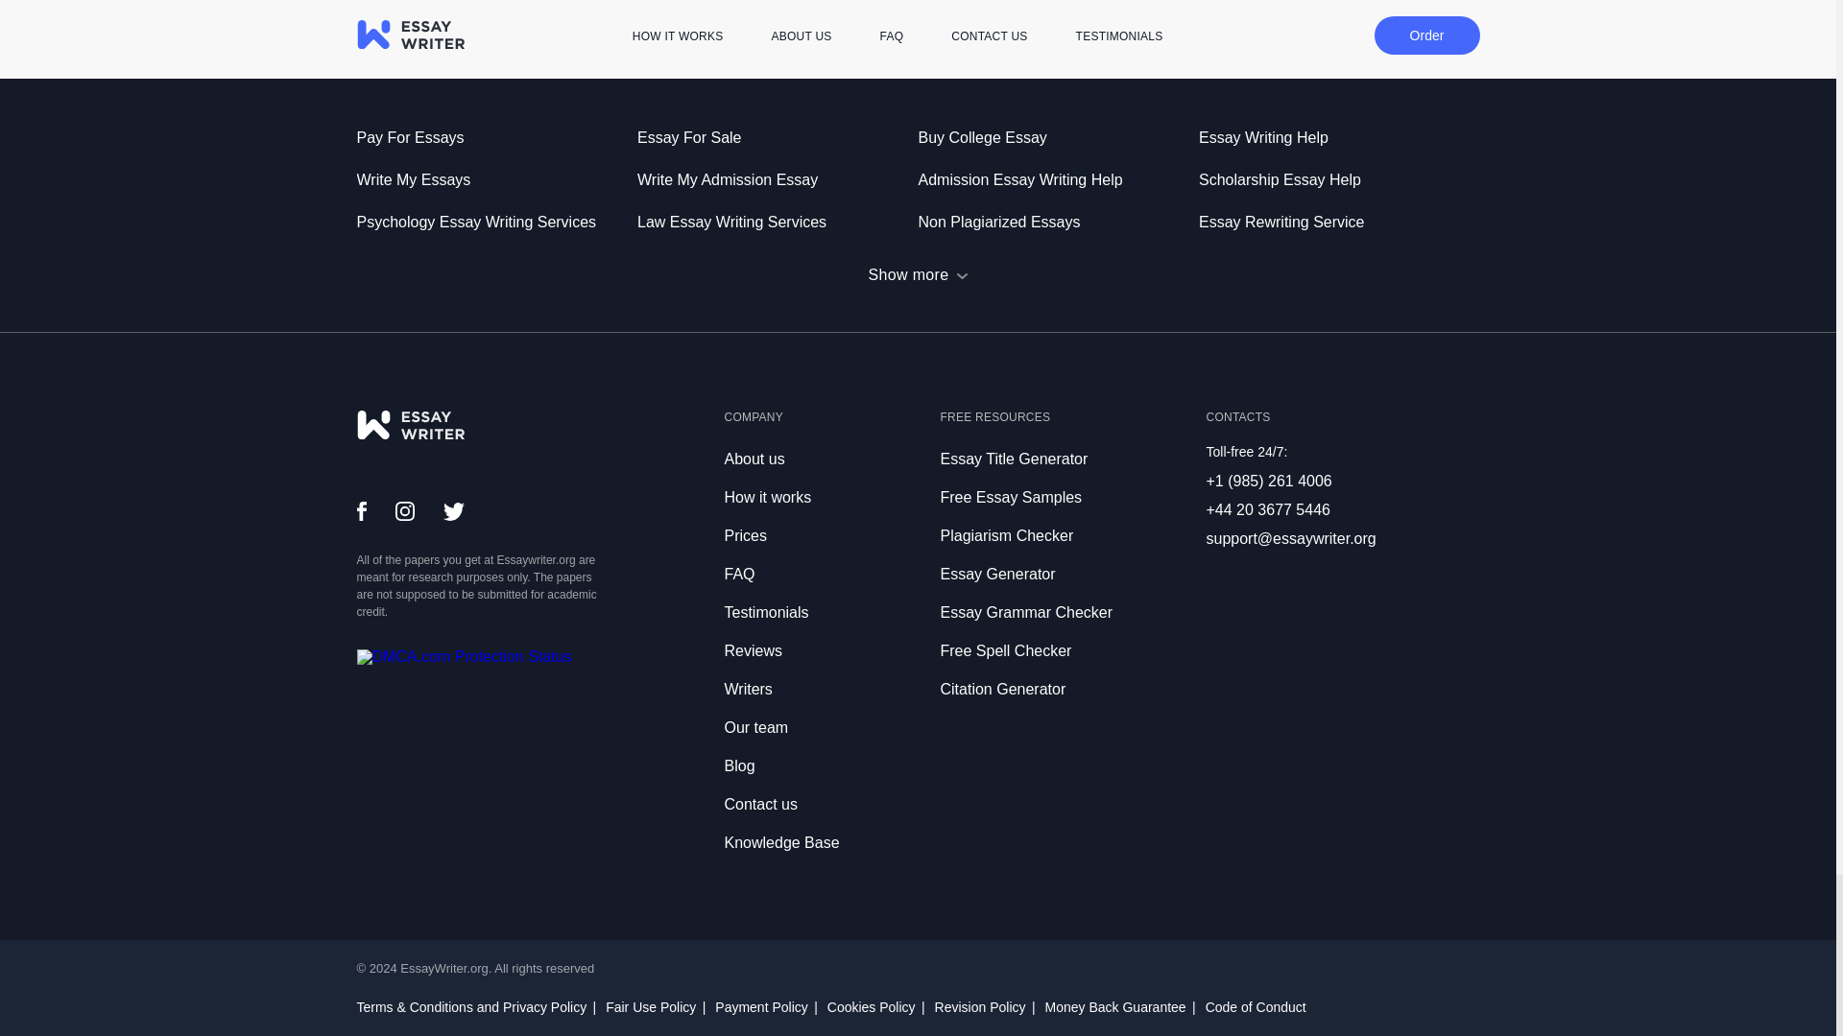 This screenshot has height=1036, width=1843. Describe the element at coordinates (778, 137) in the screenshot. I see `Essay For Sale` at that location.